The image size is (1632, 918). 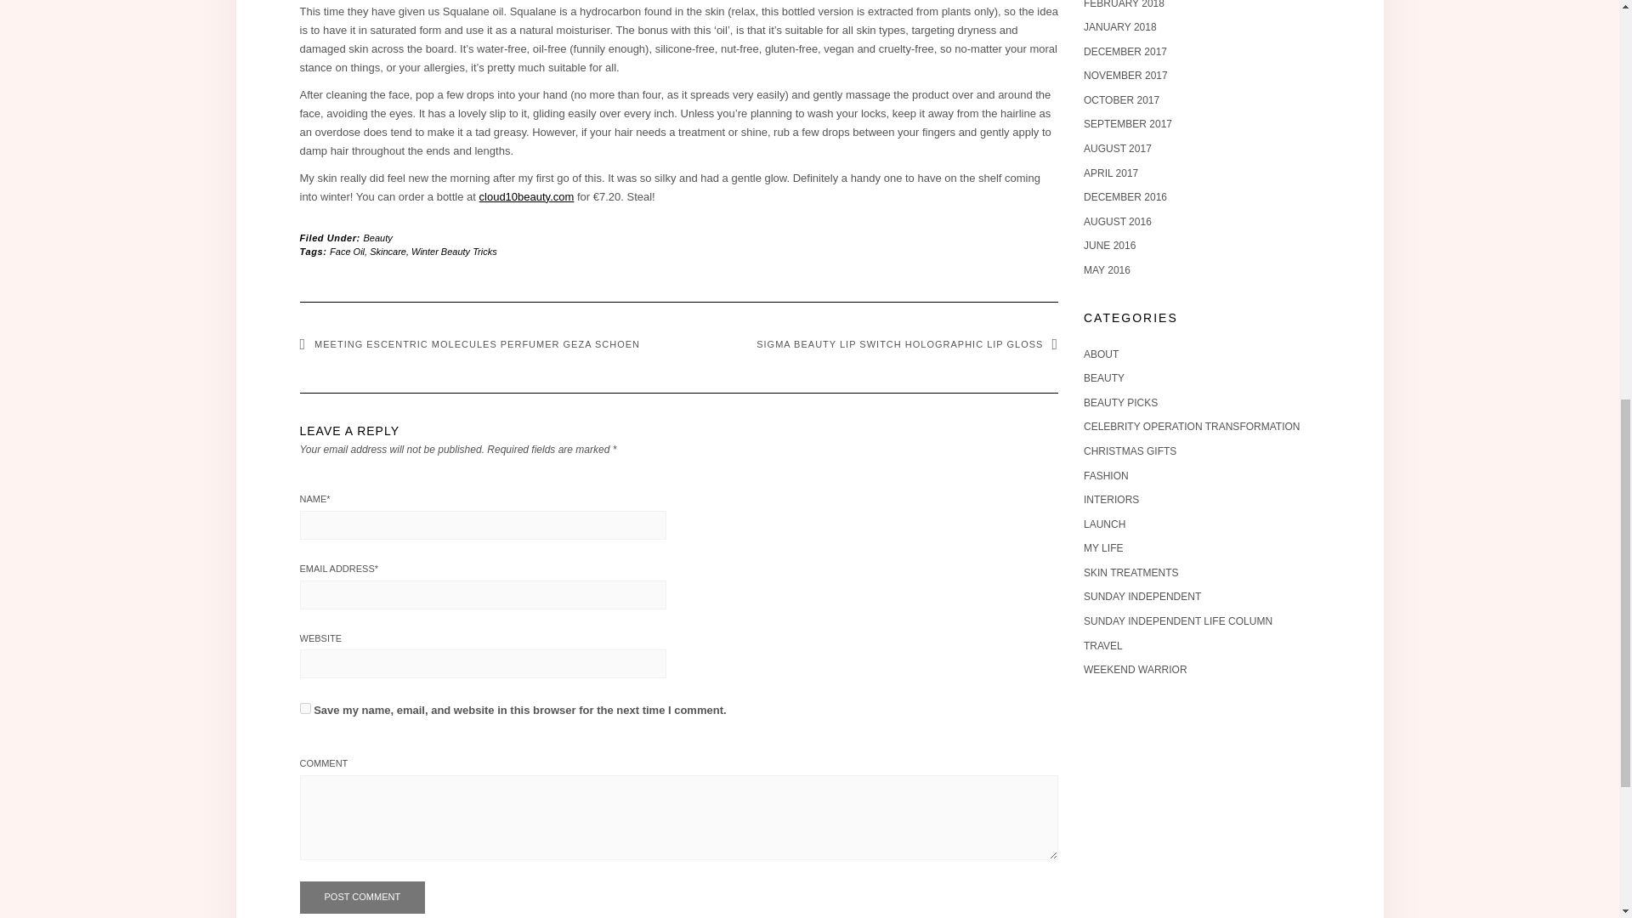 What do you see at coordinates (347, 252) in the screenshot?
I see `Face Oil` at bounding box center [347, 252].